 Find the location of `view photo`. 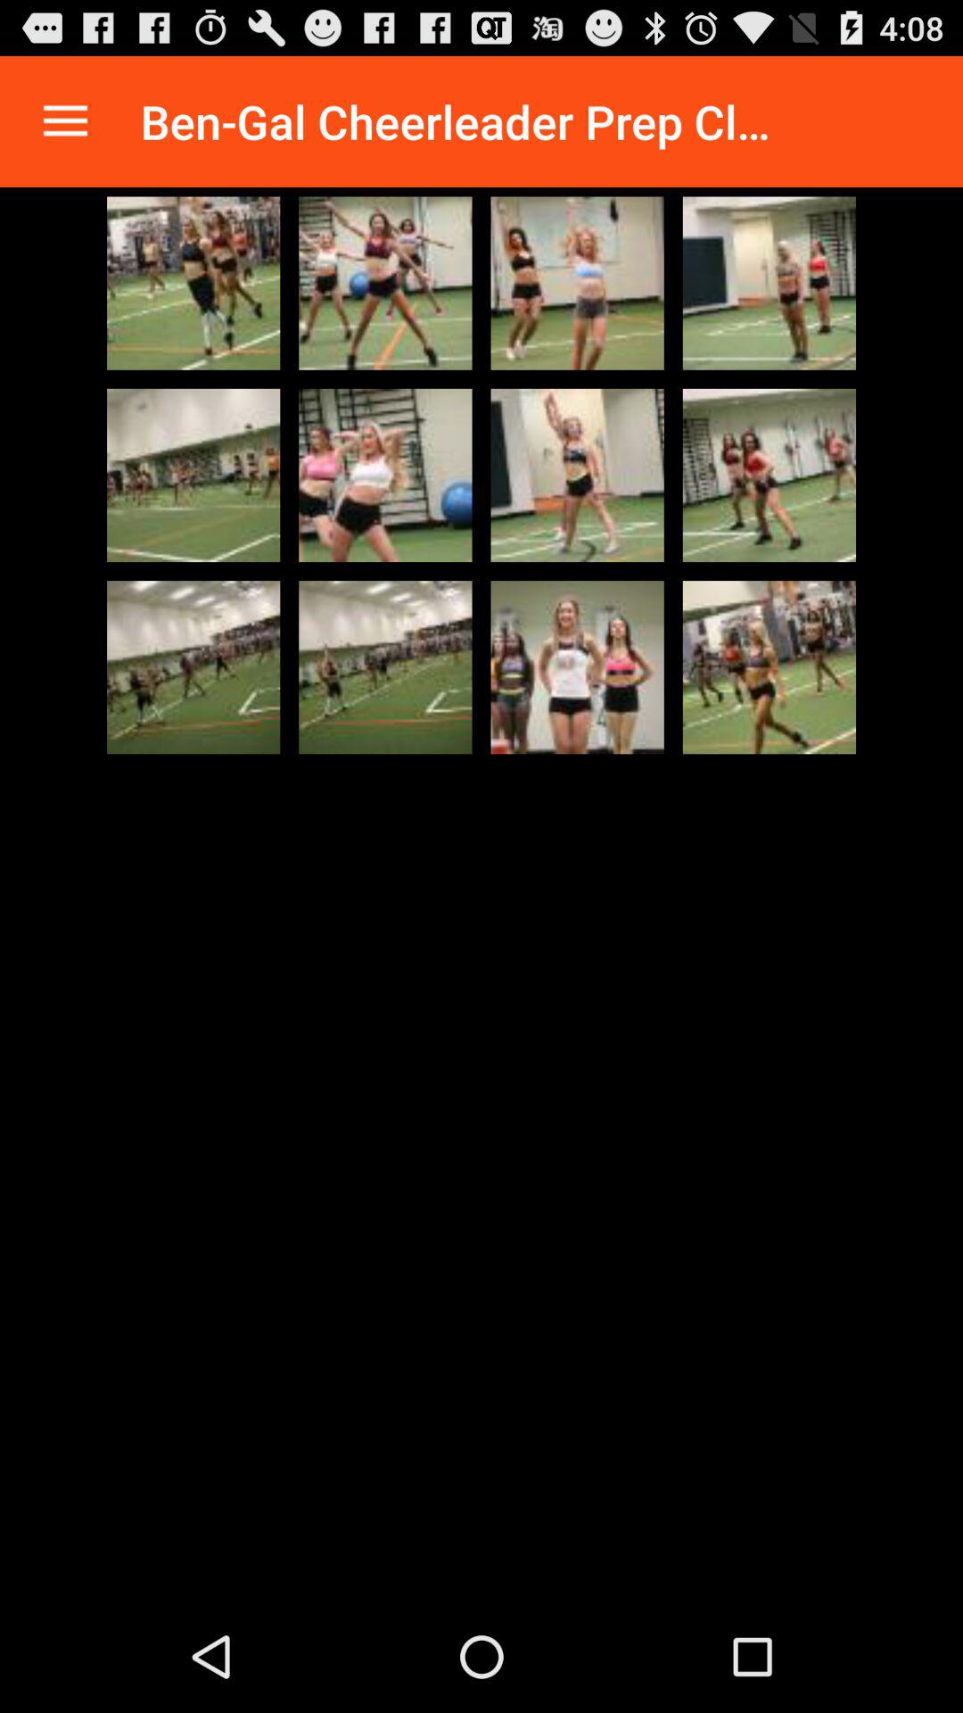

view photo is located at coordinates (193, 475).